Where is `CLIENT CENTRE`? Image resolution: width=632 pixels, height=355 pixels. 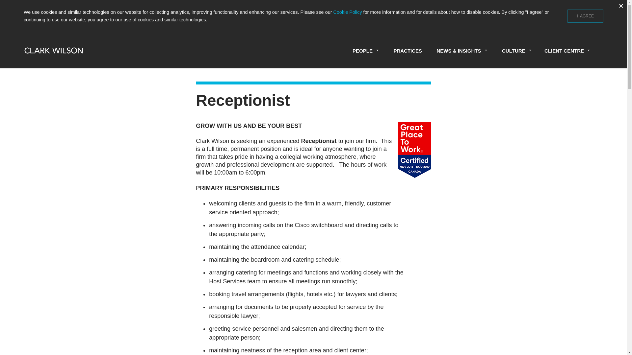 CLIENT CENTRE is located at coordinates (567, 51).